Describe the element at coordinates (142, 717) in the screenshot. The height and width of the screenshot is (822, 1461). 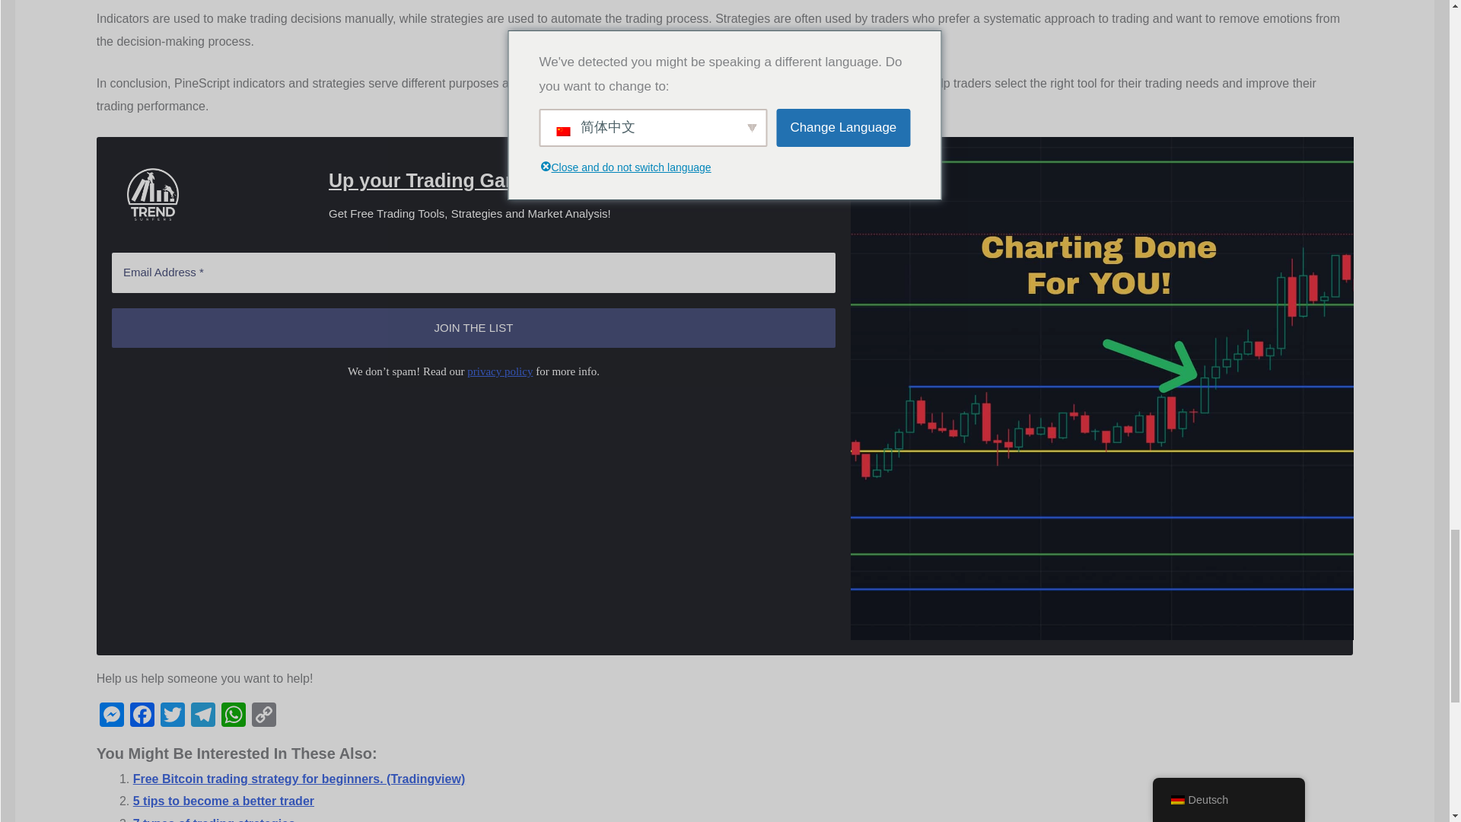
I see `Facebook` at that location.